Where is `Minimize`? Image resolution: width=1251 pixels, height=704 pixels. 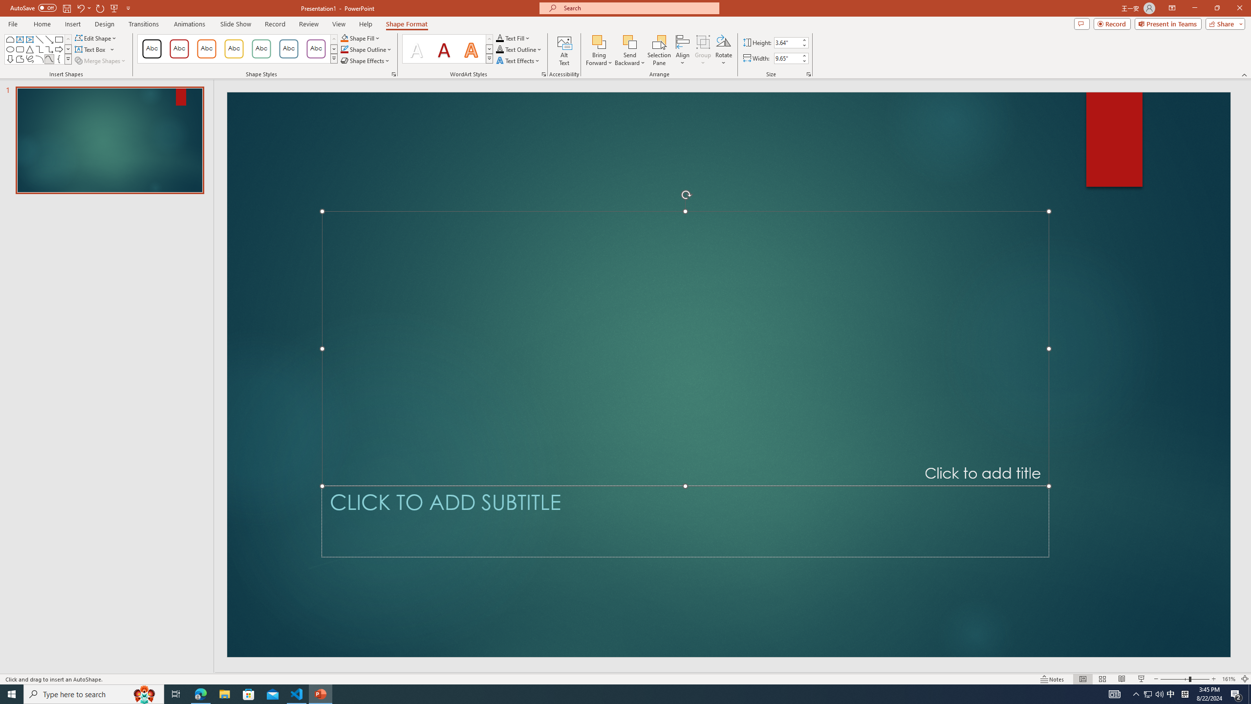
Minimize is located at coordinates (1194, 8).